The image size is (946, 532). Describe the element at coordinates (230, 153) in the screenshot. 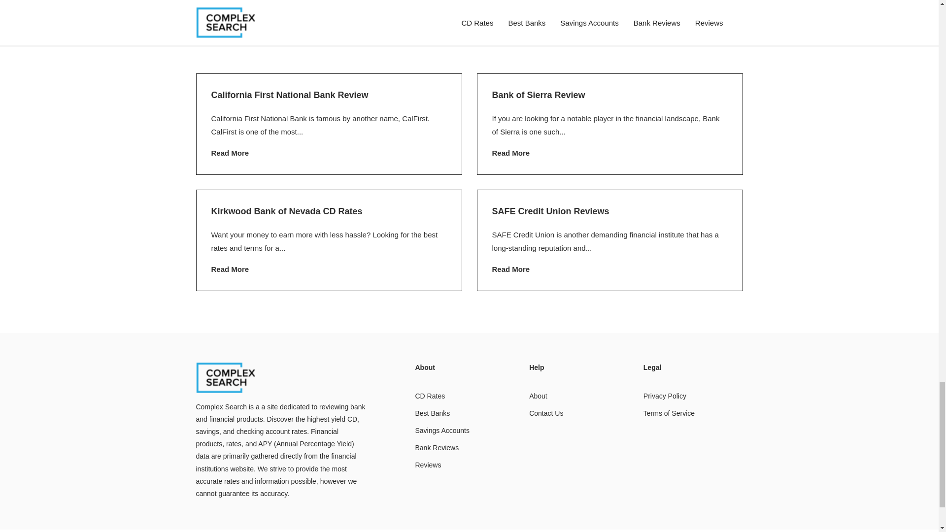

I see `Read More` at that location.